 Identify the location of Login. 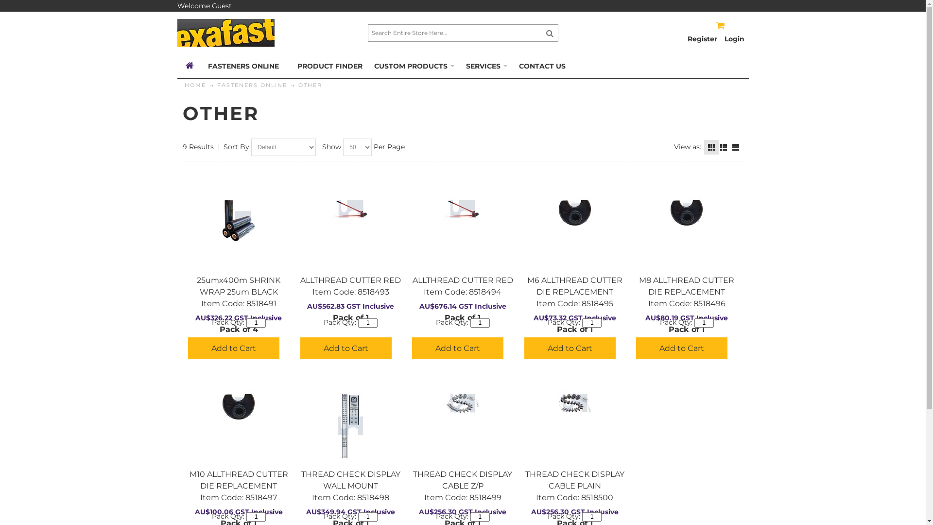
(735, 39).